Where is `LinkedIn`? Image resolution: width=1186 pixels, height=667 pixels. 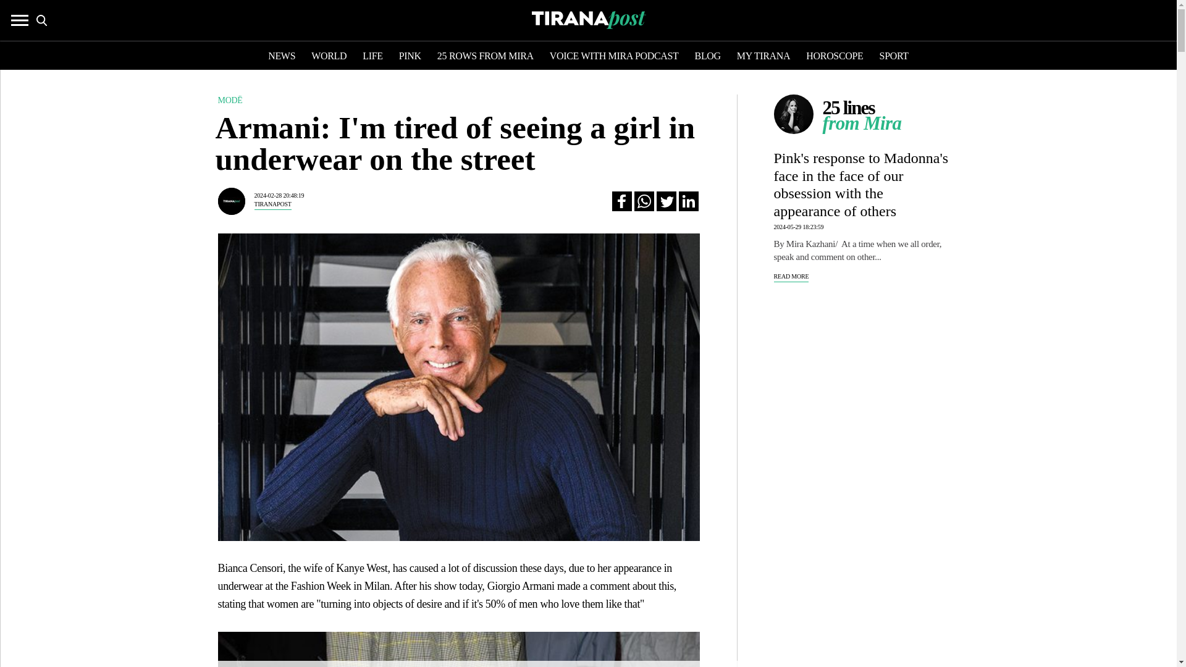 LinkedIn is located at coordinates (688, 201).